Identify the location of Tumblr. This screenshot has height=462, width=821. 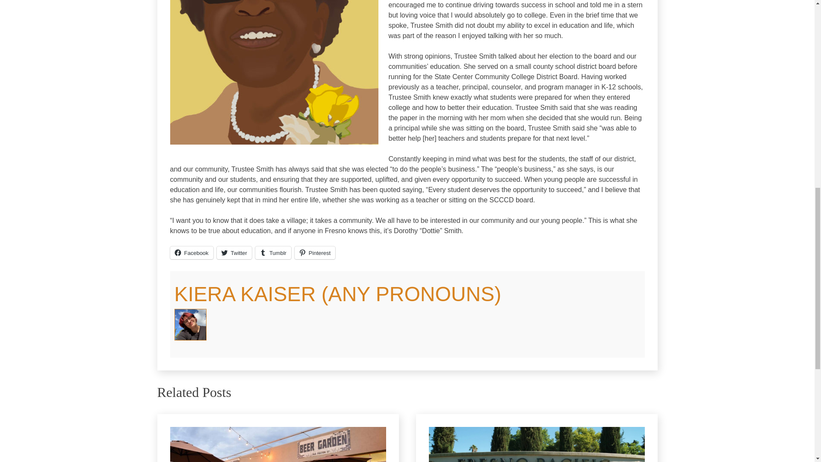
(273, 252).